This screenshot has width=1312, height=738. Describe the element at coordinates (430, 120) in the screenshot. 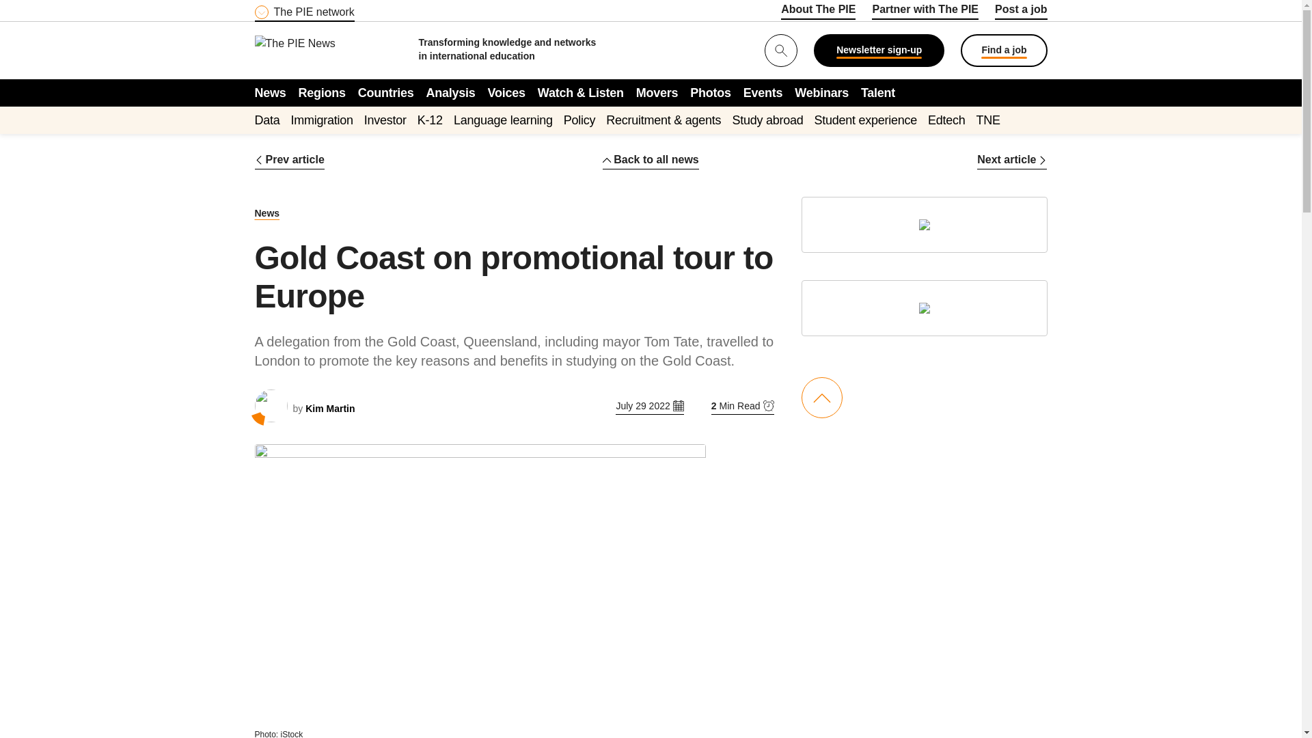

I see `K-12` at that location.